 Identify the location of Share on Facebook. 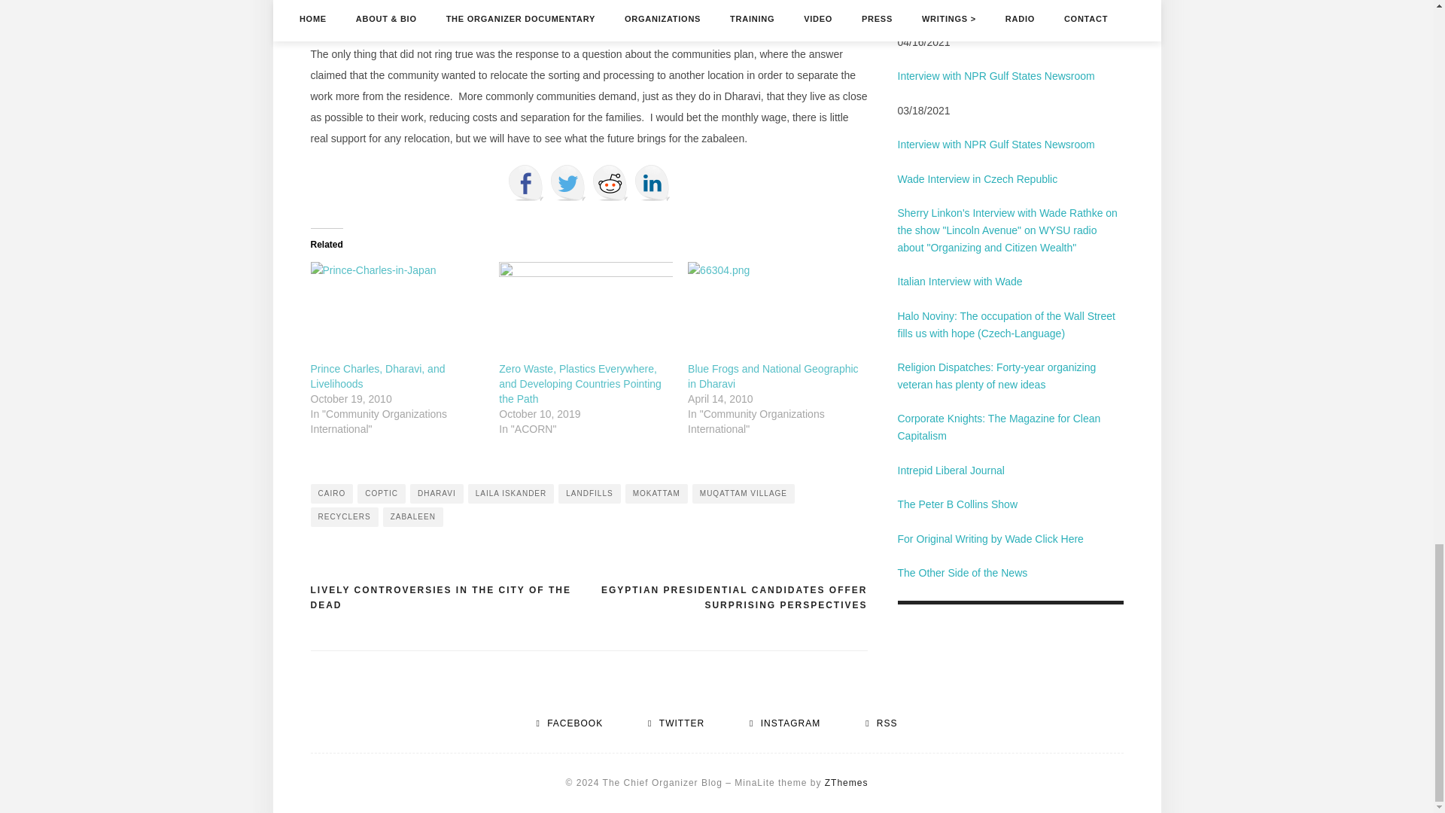
(525, 182).